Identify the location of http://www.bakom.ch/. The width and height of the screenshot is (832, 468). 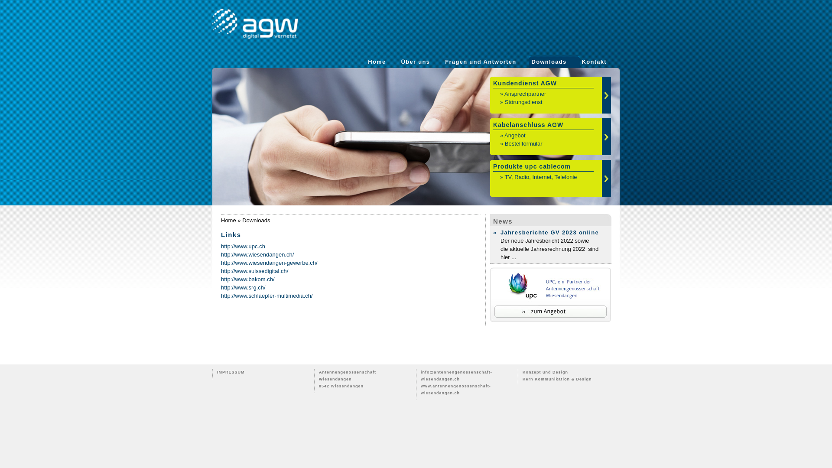
(248, 279).